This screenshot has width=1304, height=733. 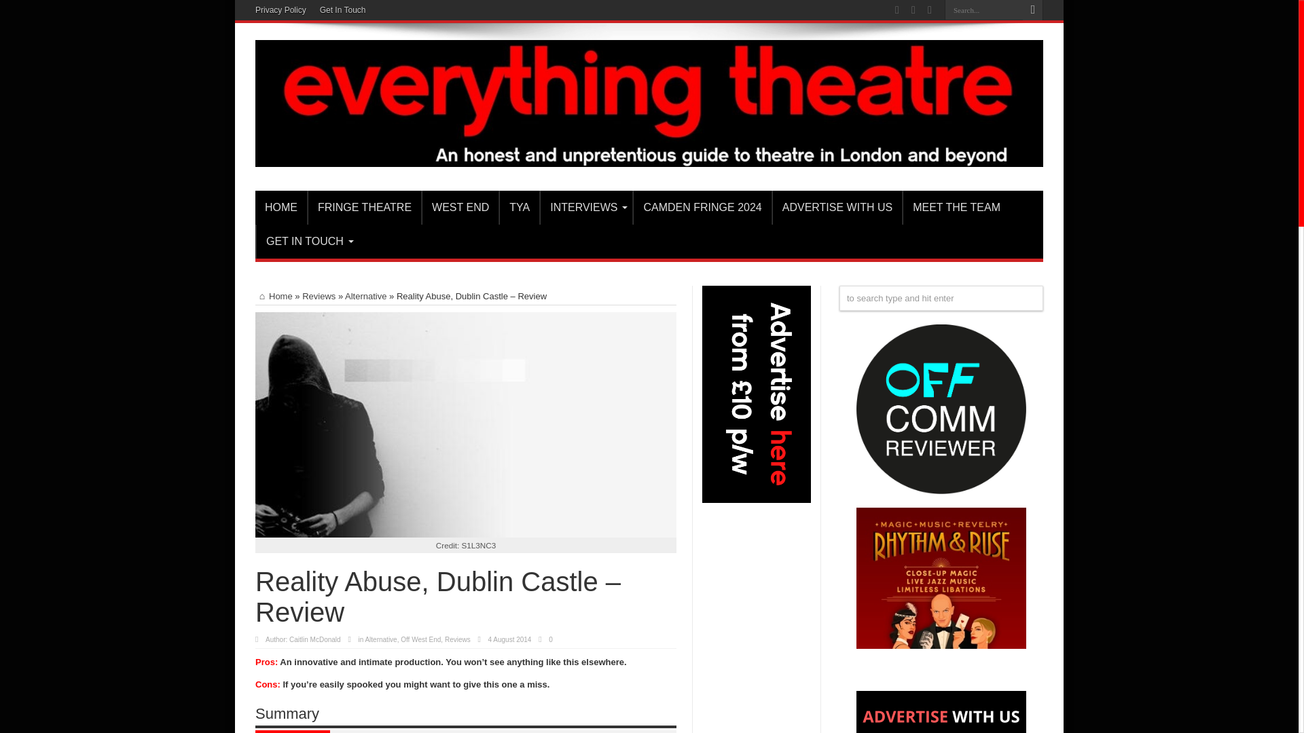 What do you see at coordinates (983, 10) in the screenshot?
I see `Search...` at bounding box center [983, 10].